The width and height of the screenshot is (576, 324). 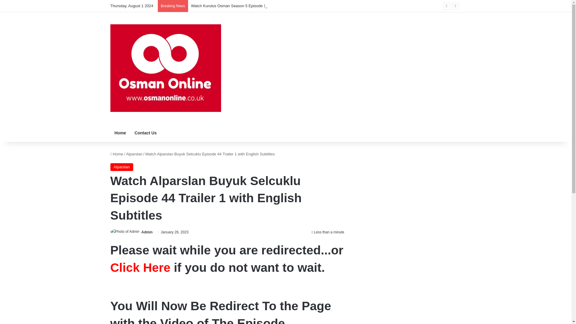 What do you see at coordinates (147, 232) in the screenshot?
I see `Admin` at bounding box center [147, 232].